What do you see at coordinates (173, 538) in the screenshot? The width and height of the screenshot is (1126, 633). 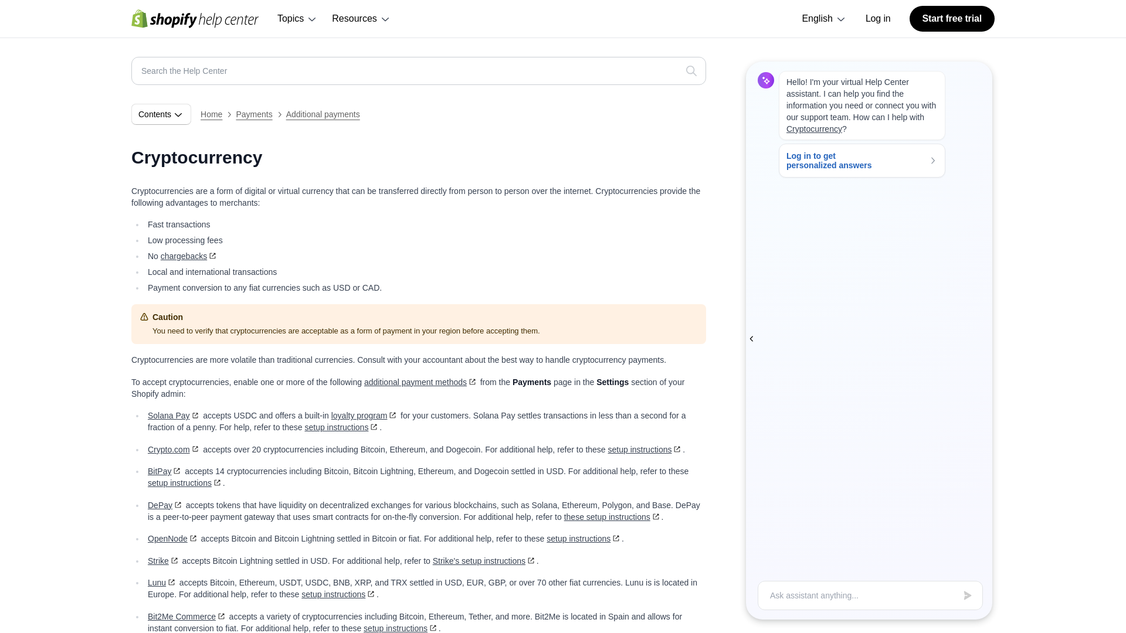 I see `OpenNode` at bounding box center [173, 538].